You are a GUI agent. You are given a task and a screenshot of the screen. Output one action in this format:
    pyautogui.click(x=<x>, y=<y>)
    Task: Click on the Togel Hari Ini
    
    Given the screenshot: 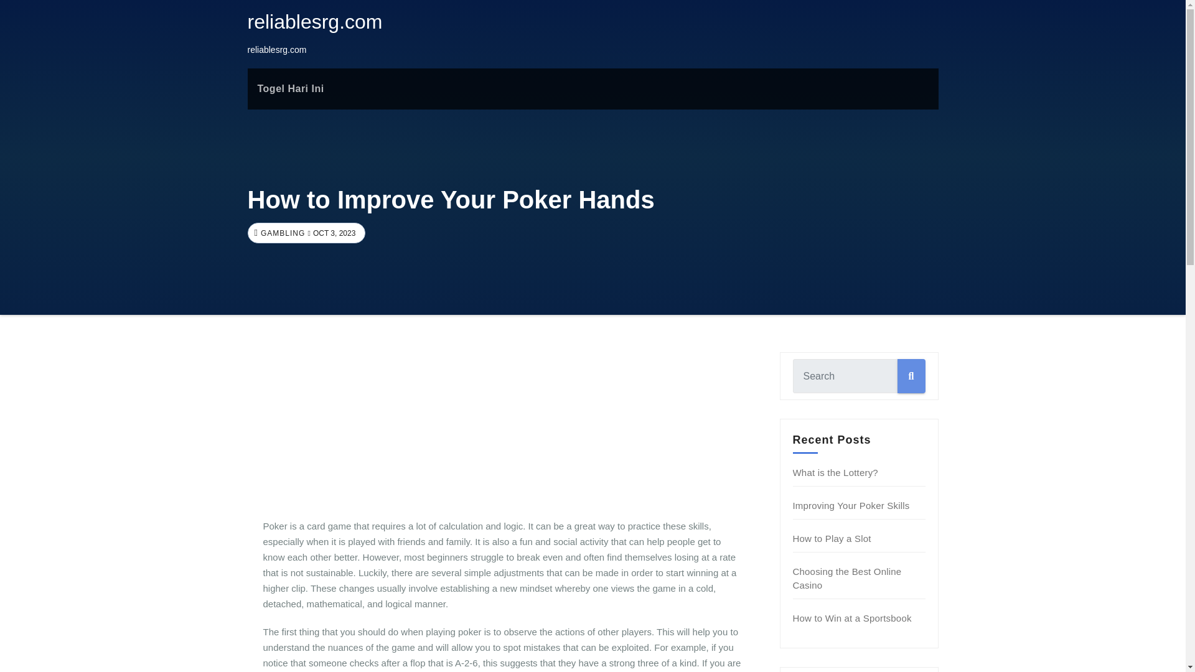 What is the action you would take?
    pyautogui.click(x=291, y=89)
    